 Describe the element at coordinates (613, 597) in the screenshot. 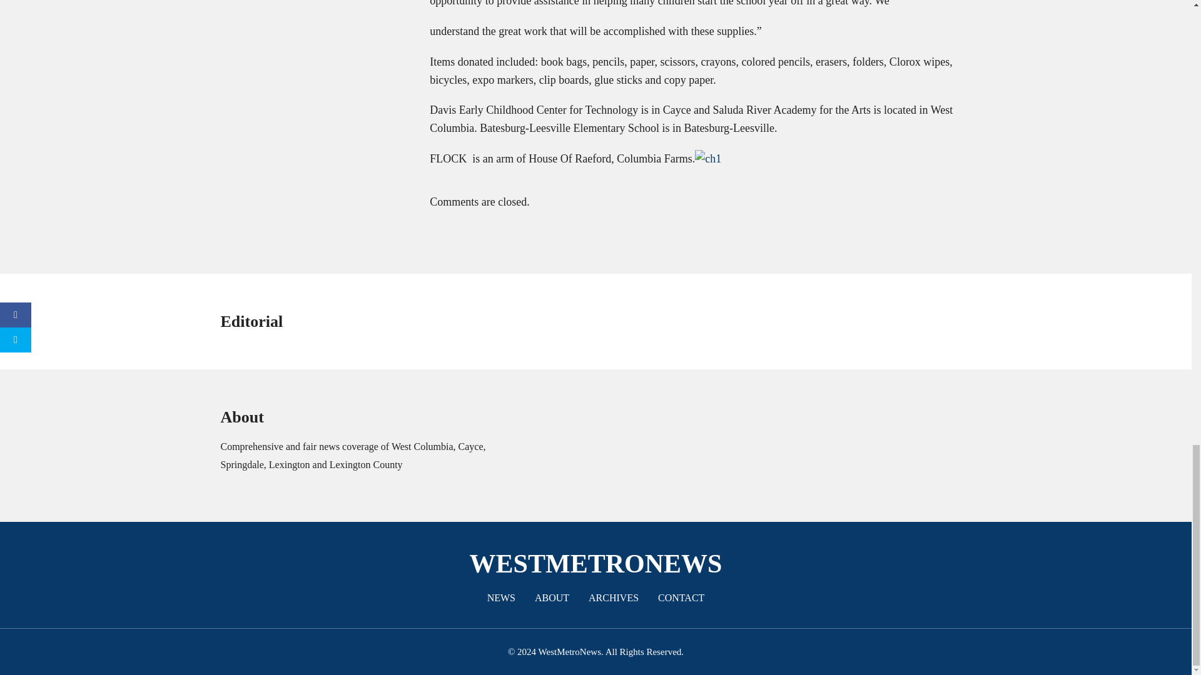

I see `ARCHIVES` at that location.